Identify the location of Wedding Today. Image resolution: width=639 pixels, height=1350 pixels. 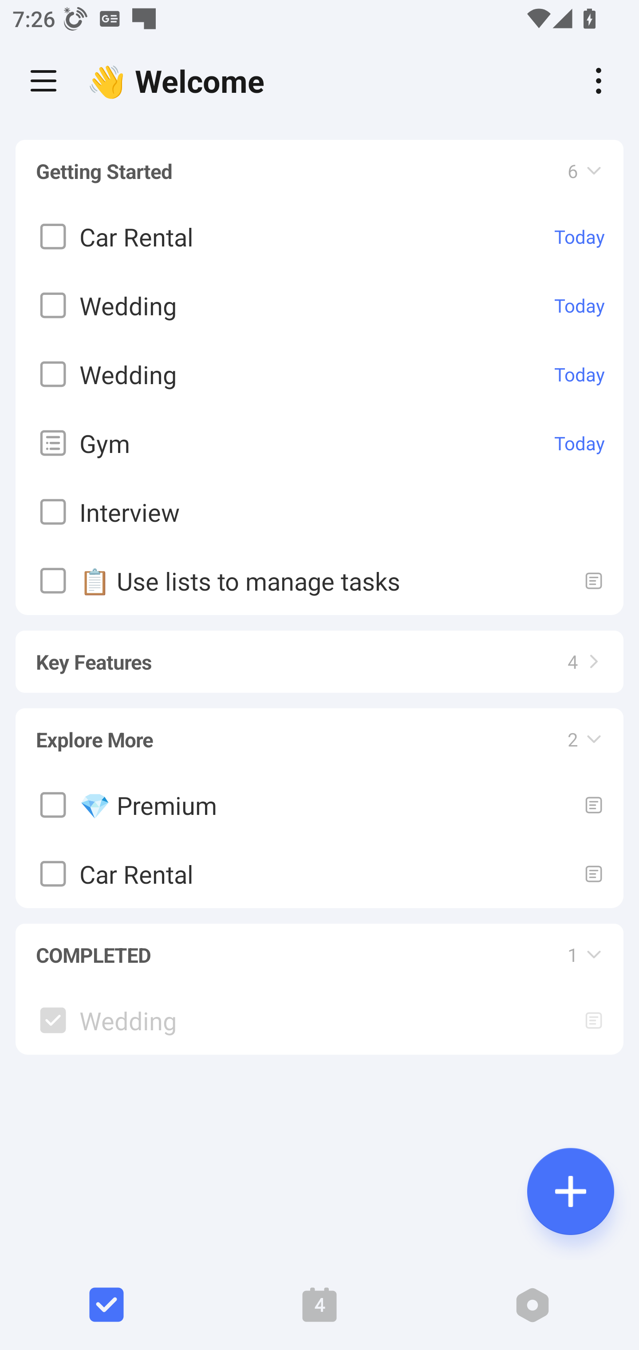
(319, 306).